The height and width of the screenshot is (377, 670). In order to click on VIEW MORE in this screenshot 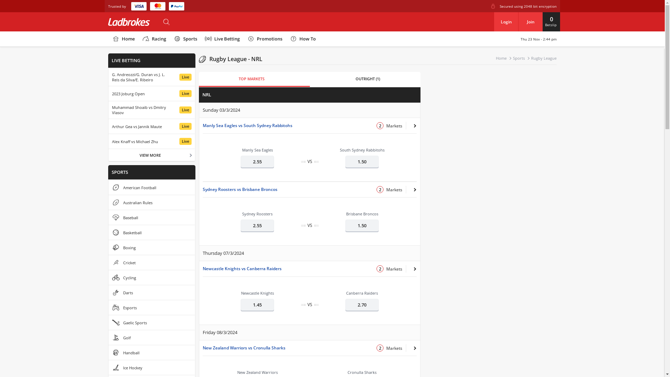, I will do `click(152, 155)`.